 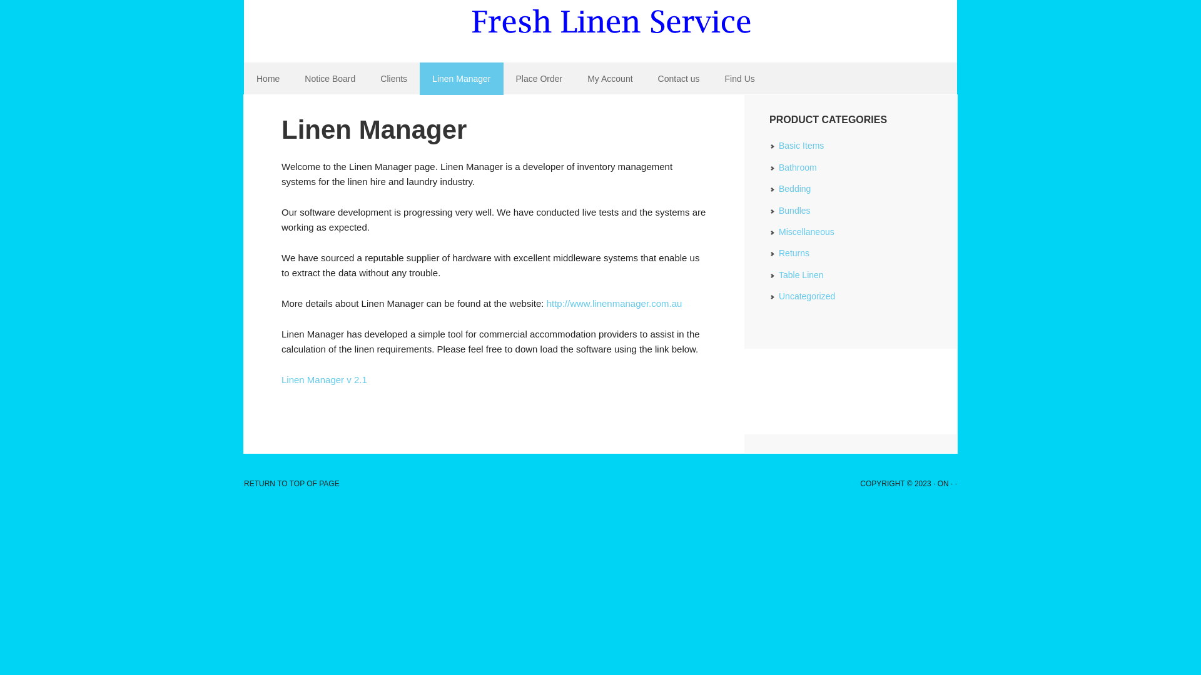 What do you see at coordinates (801, 275) in the screenshot?
I see `Table Linen` at bounding box center [801, 275].